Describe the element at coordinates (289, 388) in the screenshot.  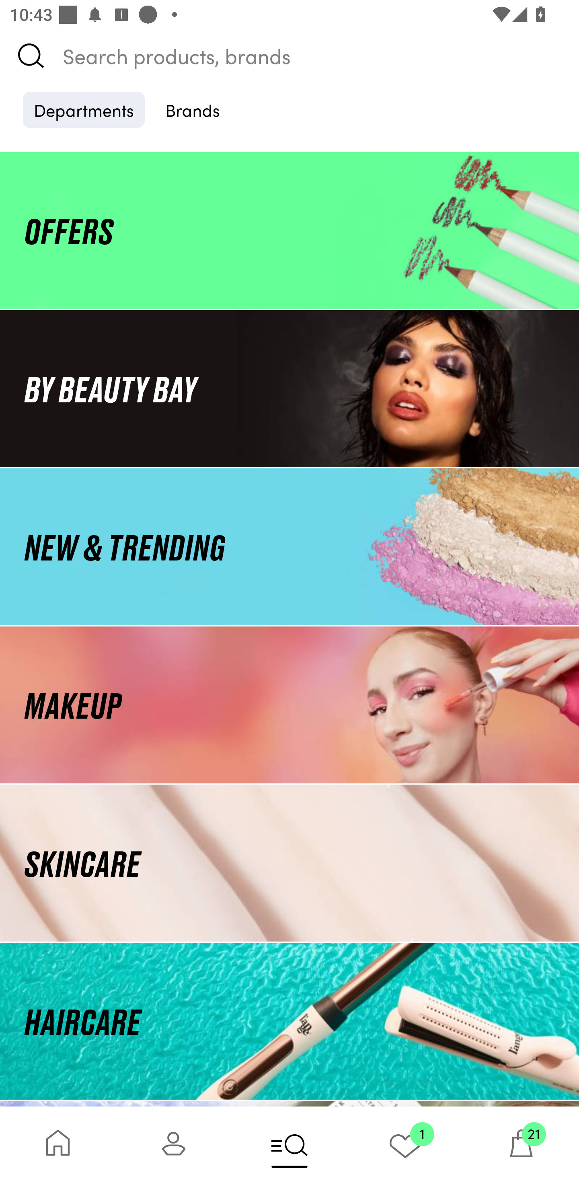
I see `BY BEAUTY BAY` at that location.